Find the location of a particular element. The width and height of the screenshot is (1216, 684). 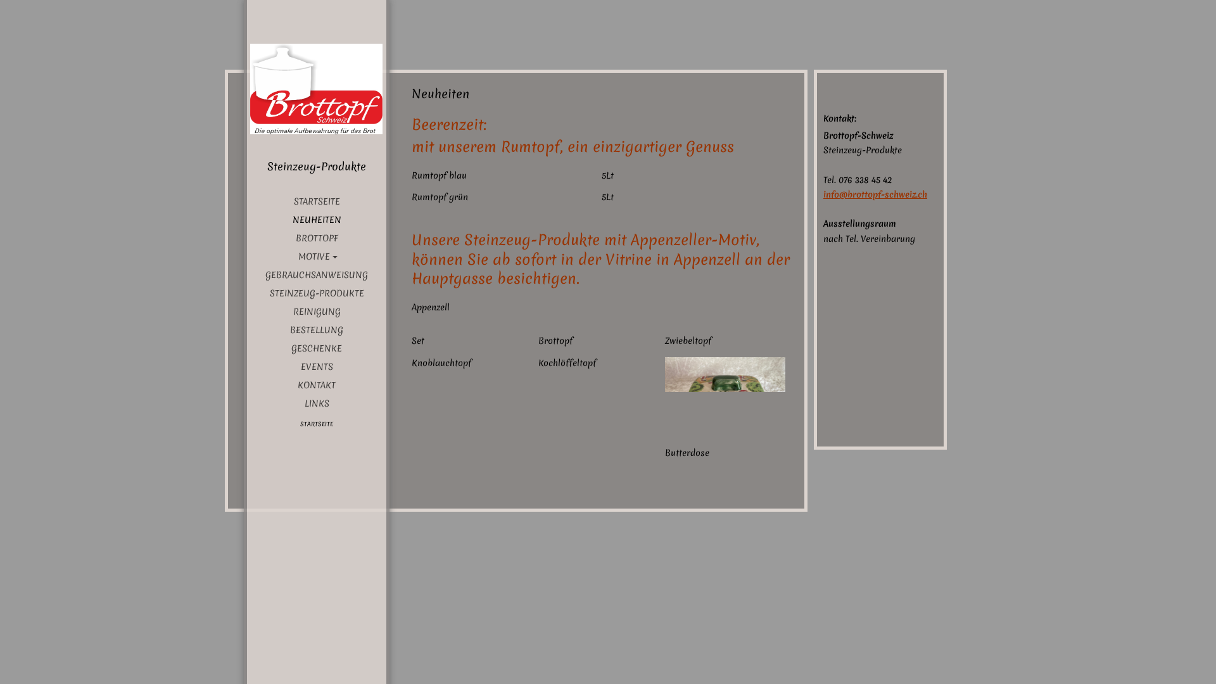

LINKS is located at coordinates (317, 403).